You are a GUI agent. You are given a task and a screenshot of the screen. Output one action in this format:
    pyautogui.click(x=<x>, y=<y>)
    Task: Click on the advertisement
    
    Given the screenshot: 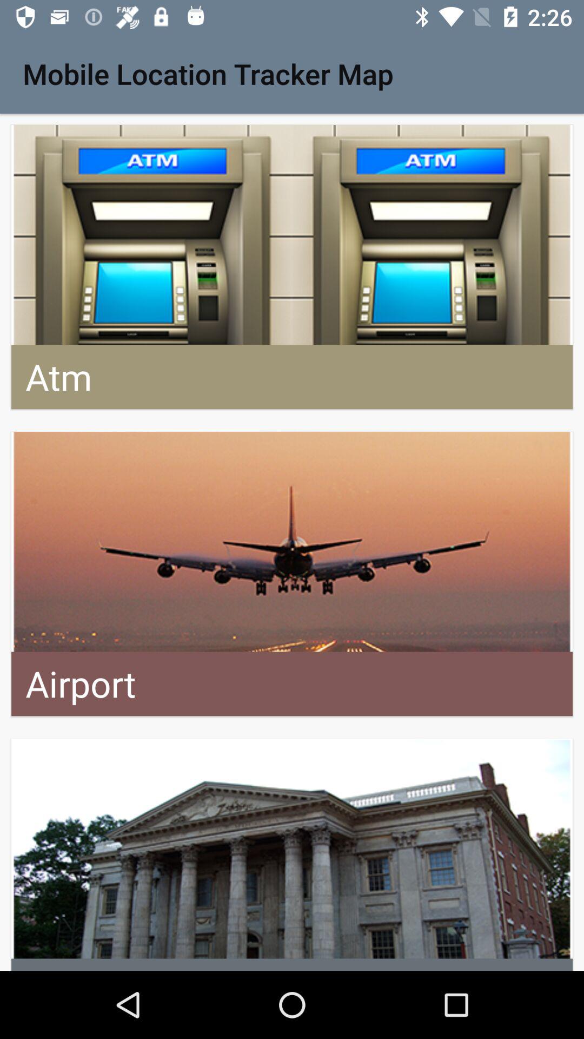 What is the action you would take?
    pyautogui.click(x=292, y=574)
    